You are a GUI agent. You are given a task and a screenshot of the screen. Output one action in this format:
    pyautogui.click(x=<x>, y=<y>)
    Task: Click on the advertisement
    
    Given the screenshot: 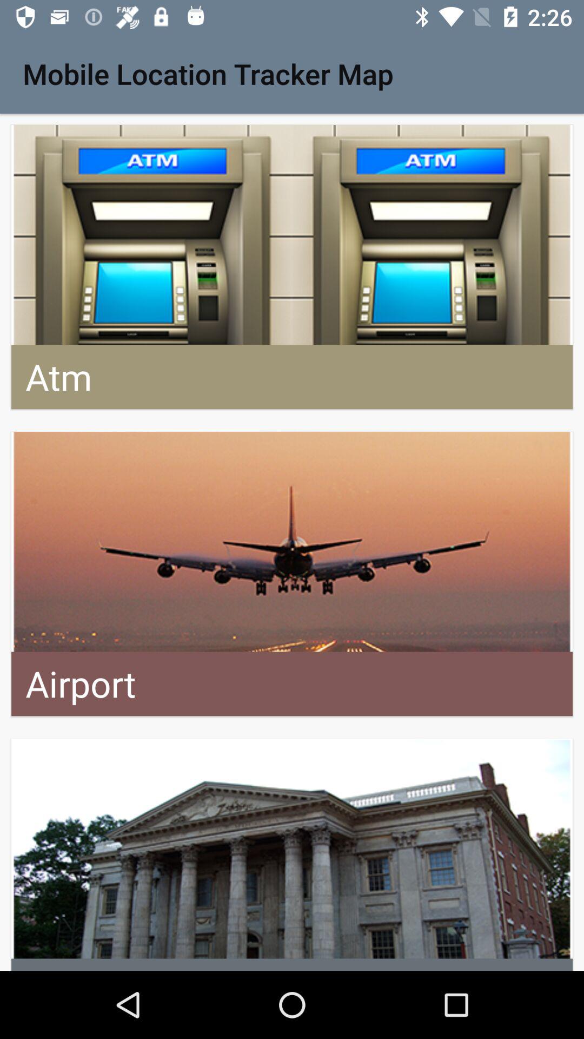 What is the action you would take?
    pyautogui.click(x=292, y=574)
    